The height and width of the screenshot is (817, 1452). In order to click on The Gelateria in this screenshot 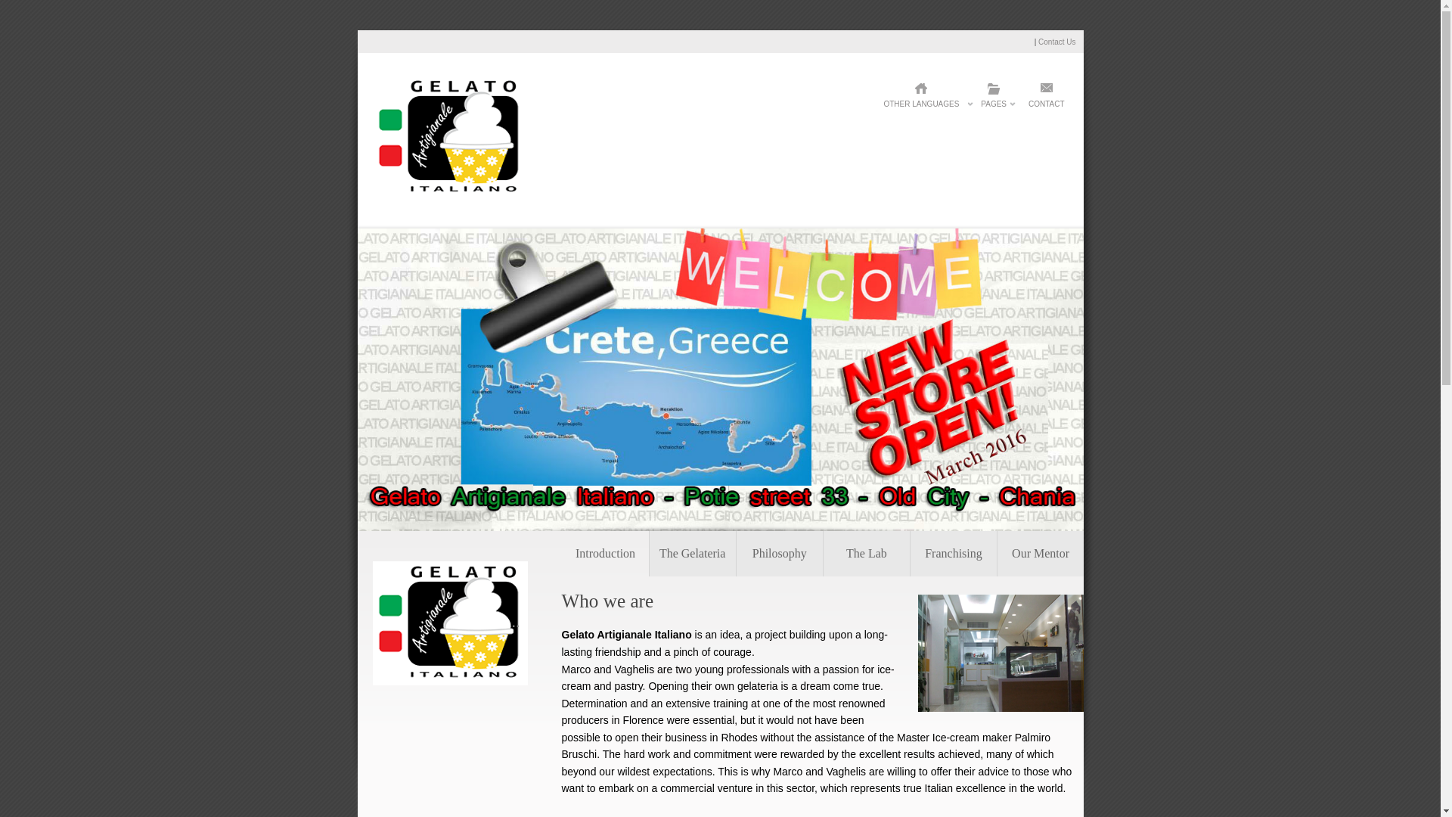, I will do `click(693, 554)`.